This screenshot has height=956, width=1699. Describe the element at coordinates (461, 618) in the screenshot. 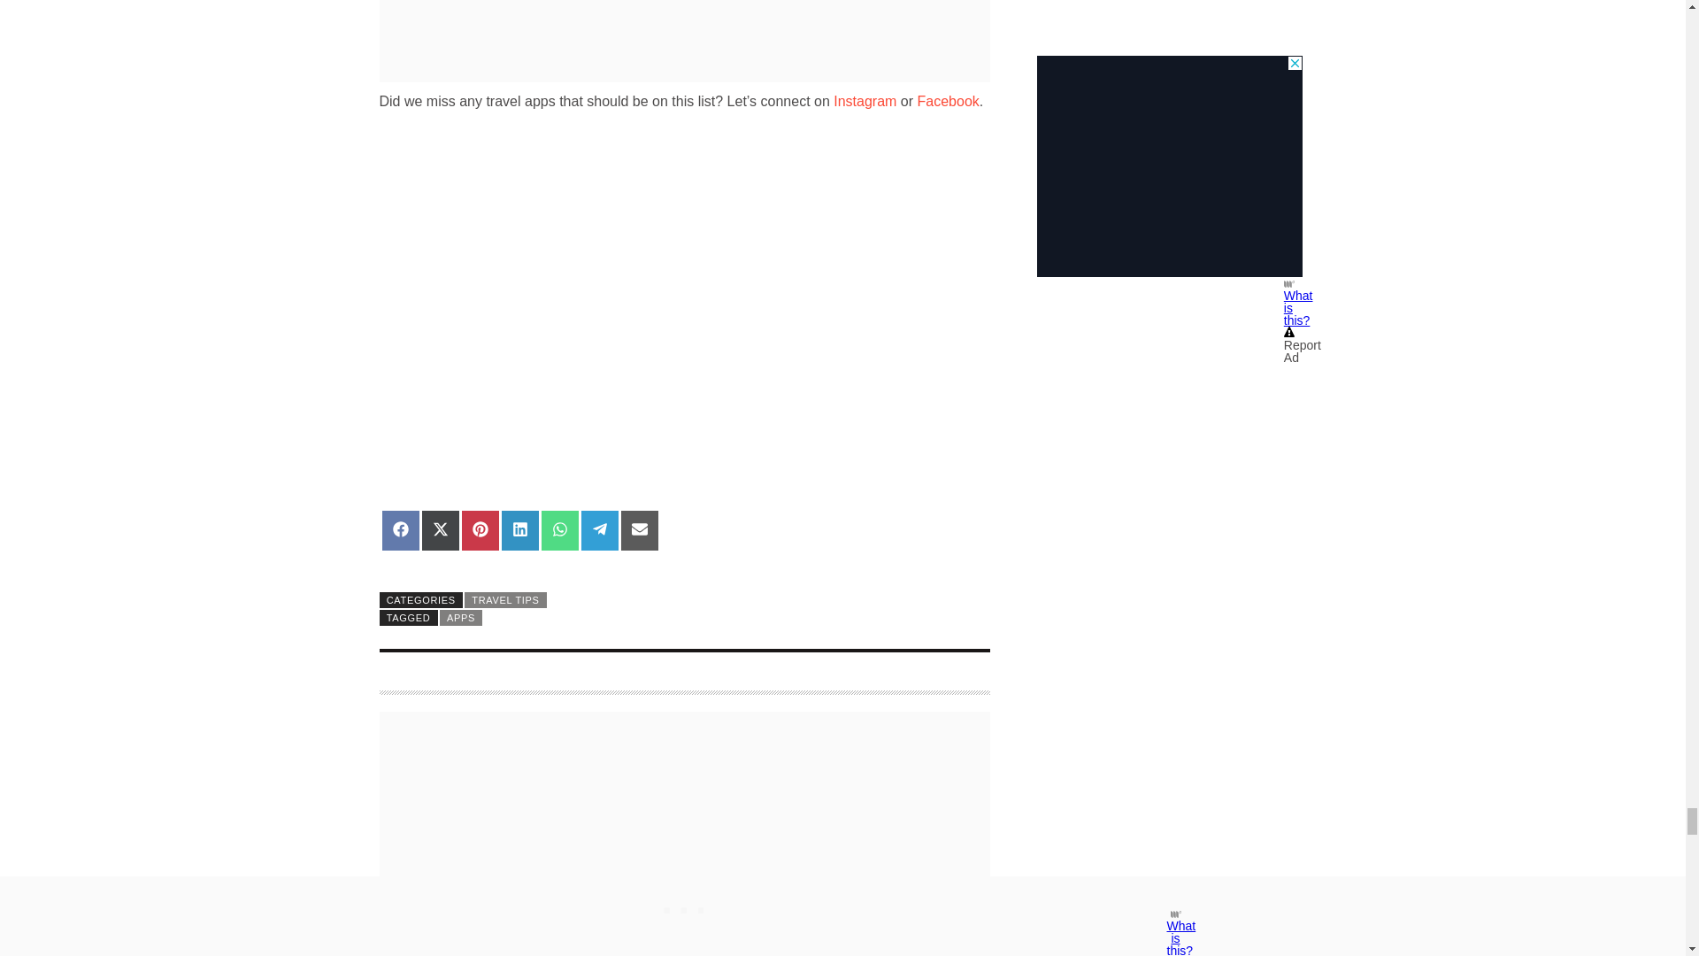

I see `View all posts tagged apps` at that location.